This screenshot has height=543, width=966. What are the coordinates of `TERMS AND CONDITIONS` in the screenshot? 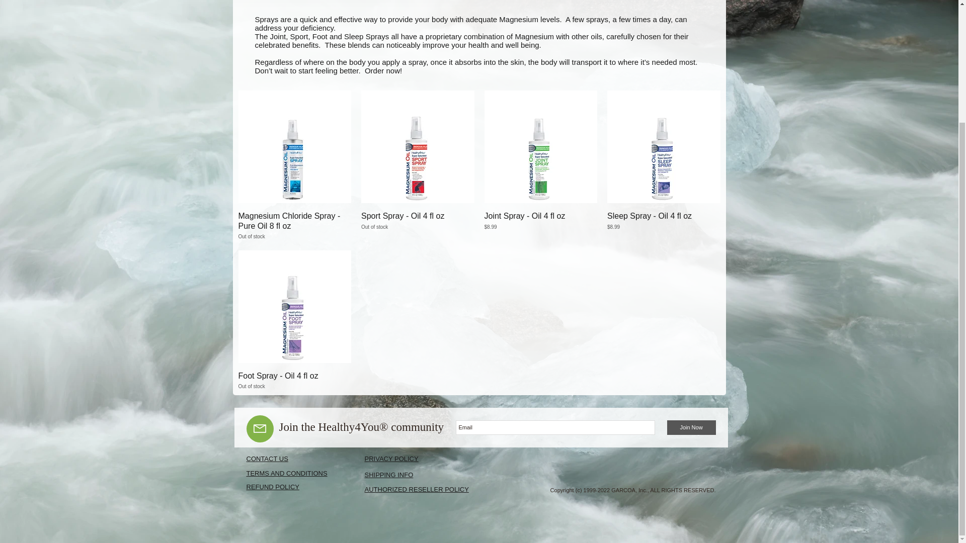 It's located at (287, 474).